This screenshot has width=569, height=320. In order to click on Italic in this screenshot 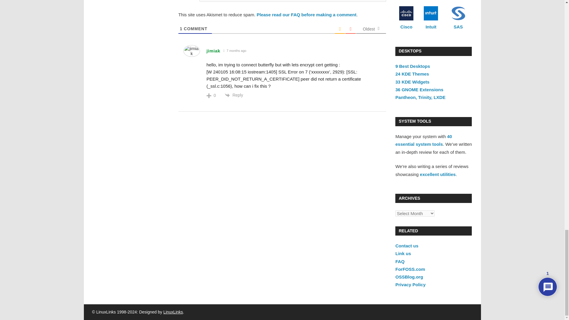, I will do `click(213, 0)`.